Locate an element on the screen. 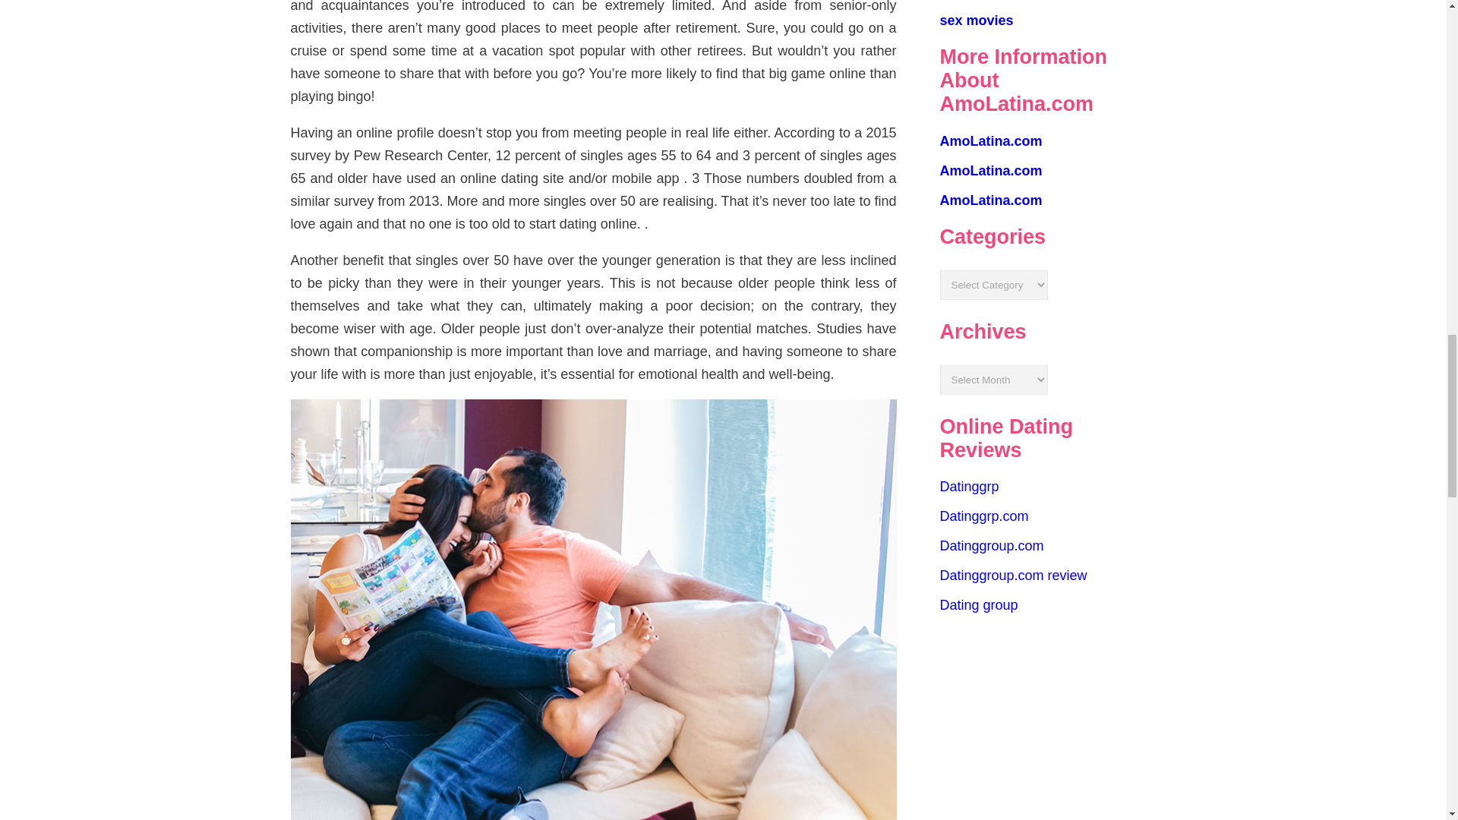 The image size is (1458, 820). sex movies is located at coordinates (977, 20).